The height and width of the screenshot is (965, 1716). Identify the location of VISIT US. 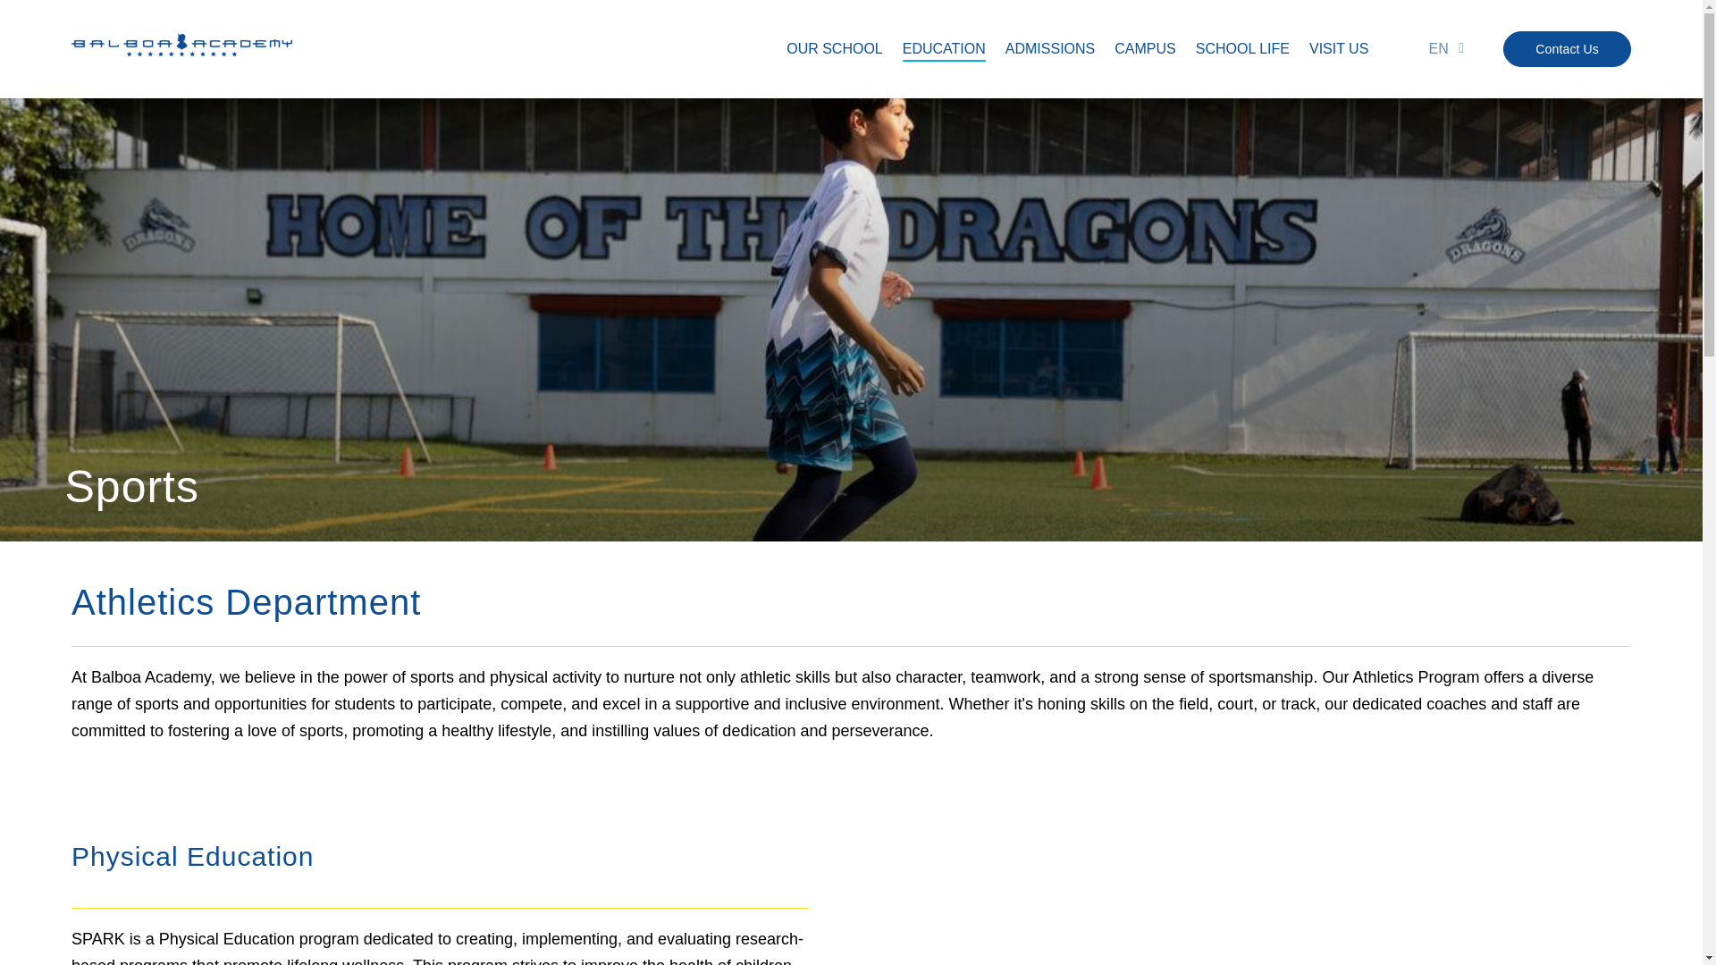
(1338, 48).